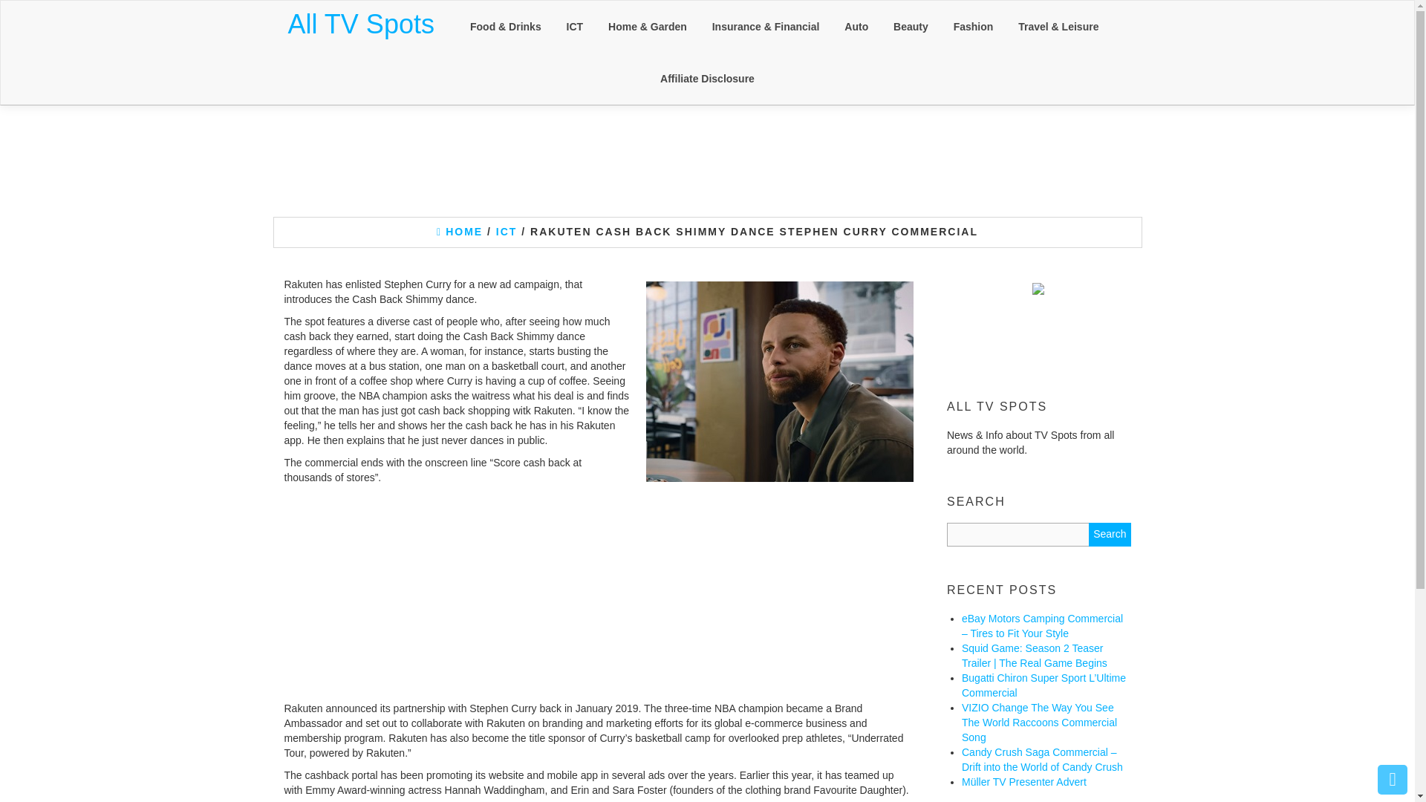  What do you see at coordinates (974, 27) in the screenshot?
I see `Fashion` at bounding box center [974, 27].